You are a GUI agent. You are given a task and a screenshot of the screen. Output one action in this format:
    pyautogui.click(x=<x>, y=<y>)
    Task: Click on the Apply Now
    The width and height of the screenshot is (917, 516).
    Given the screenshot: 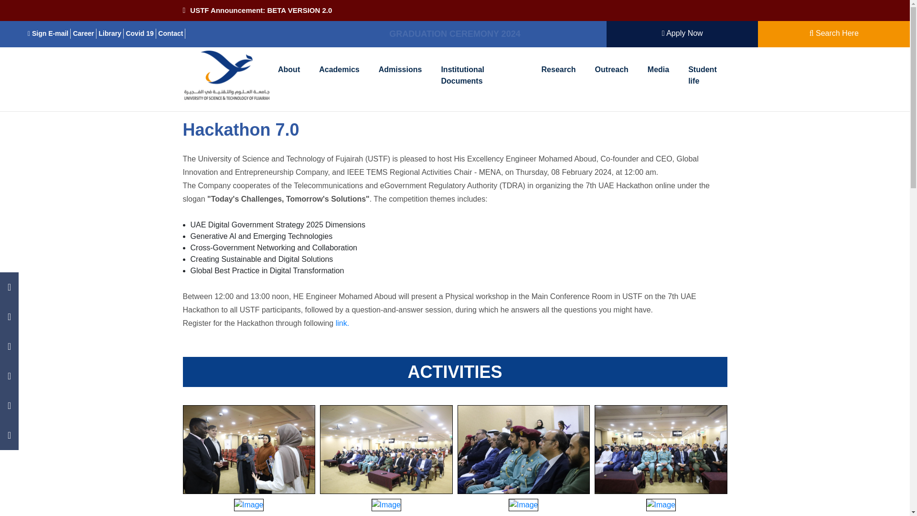 What is the action you would take?
    pyautogui.click(x=682, y=33)
    